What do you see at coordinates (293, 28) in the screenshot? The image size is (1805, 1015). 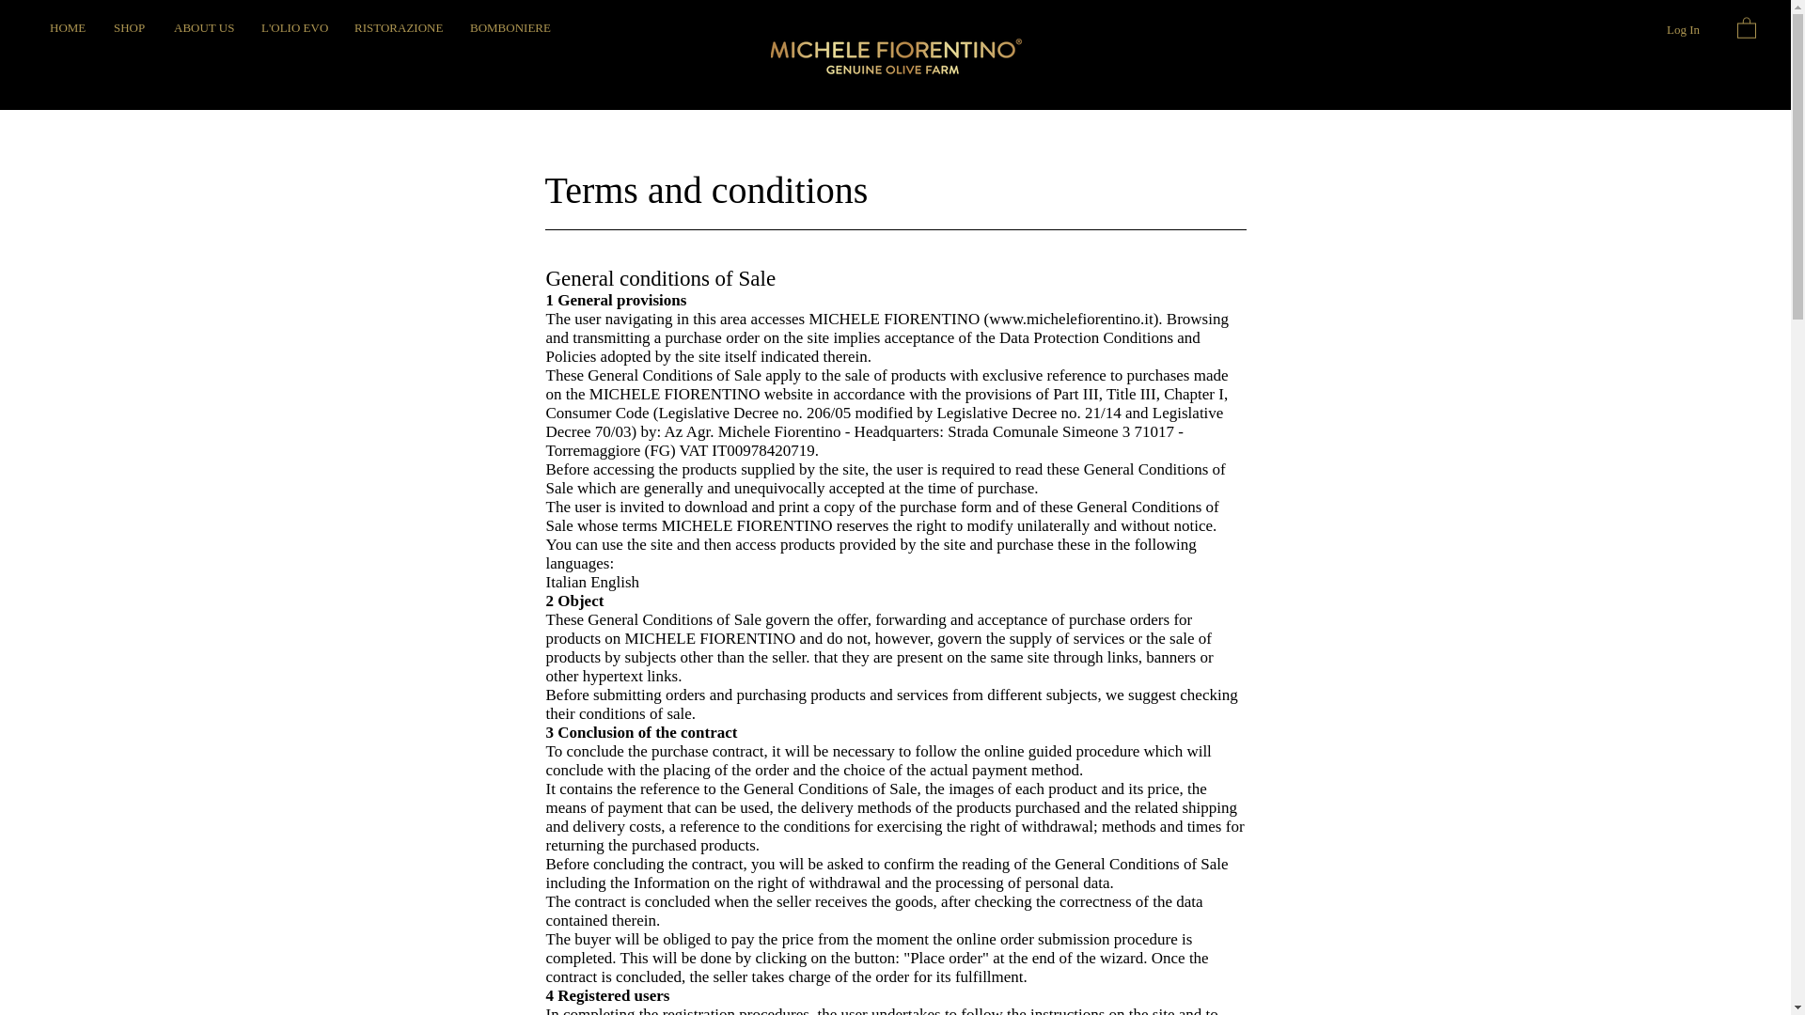 I see `L'OLIO EVO` at bounding box center [293, 28].